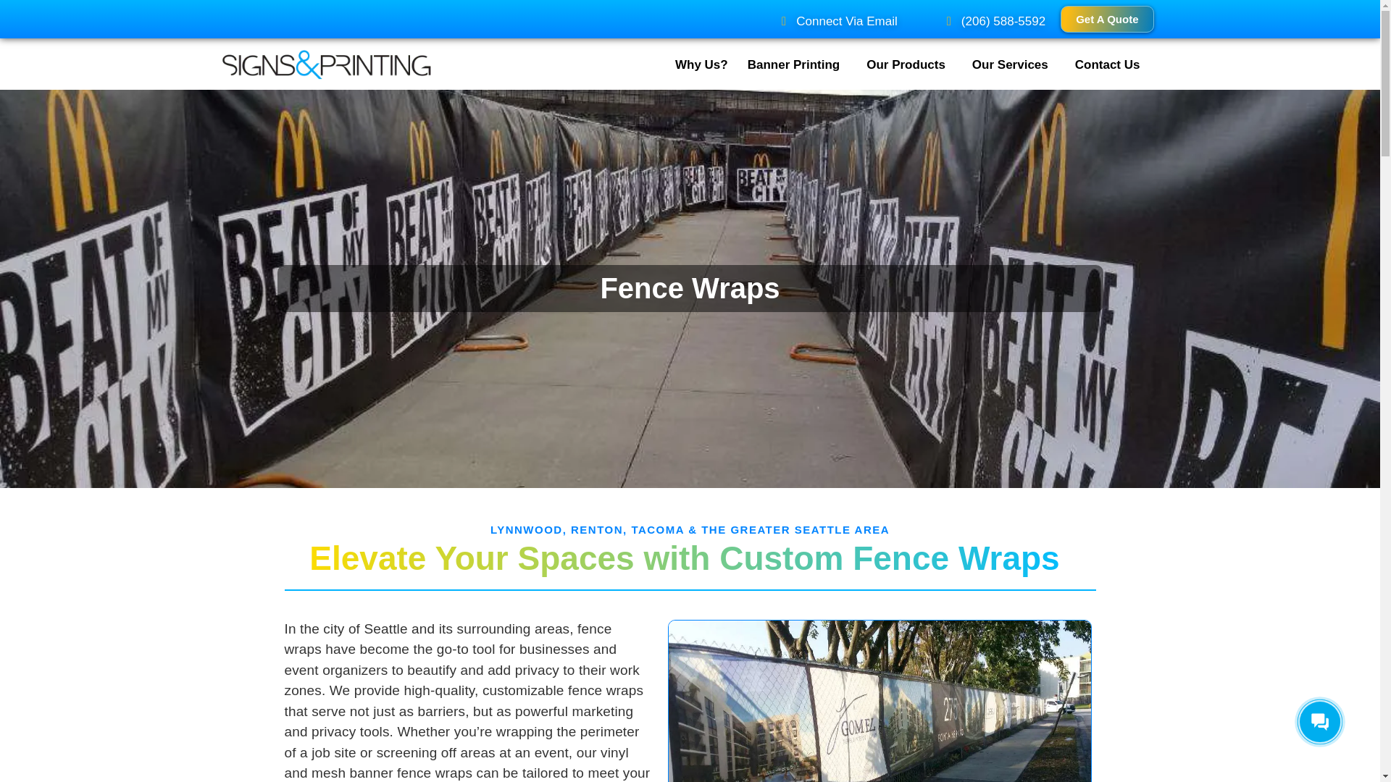  What do you see at coordinates (543, 22) in the screenshot?
I see `Connect Via Email` at bounding box center [543, 22].